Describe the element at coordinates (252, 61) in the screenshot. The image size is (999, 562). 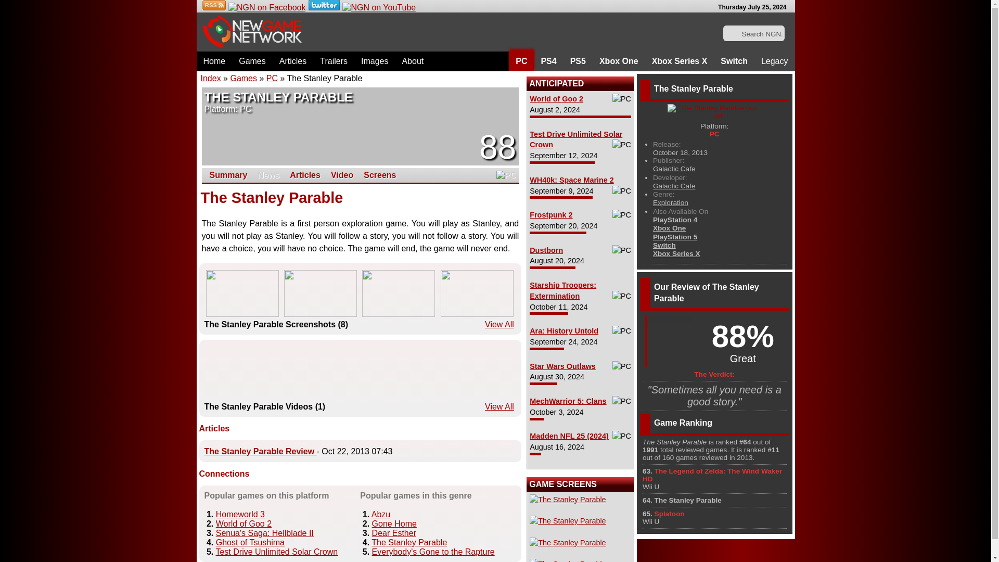
I see `Games` at that location.